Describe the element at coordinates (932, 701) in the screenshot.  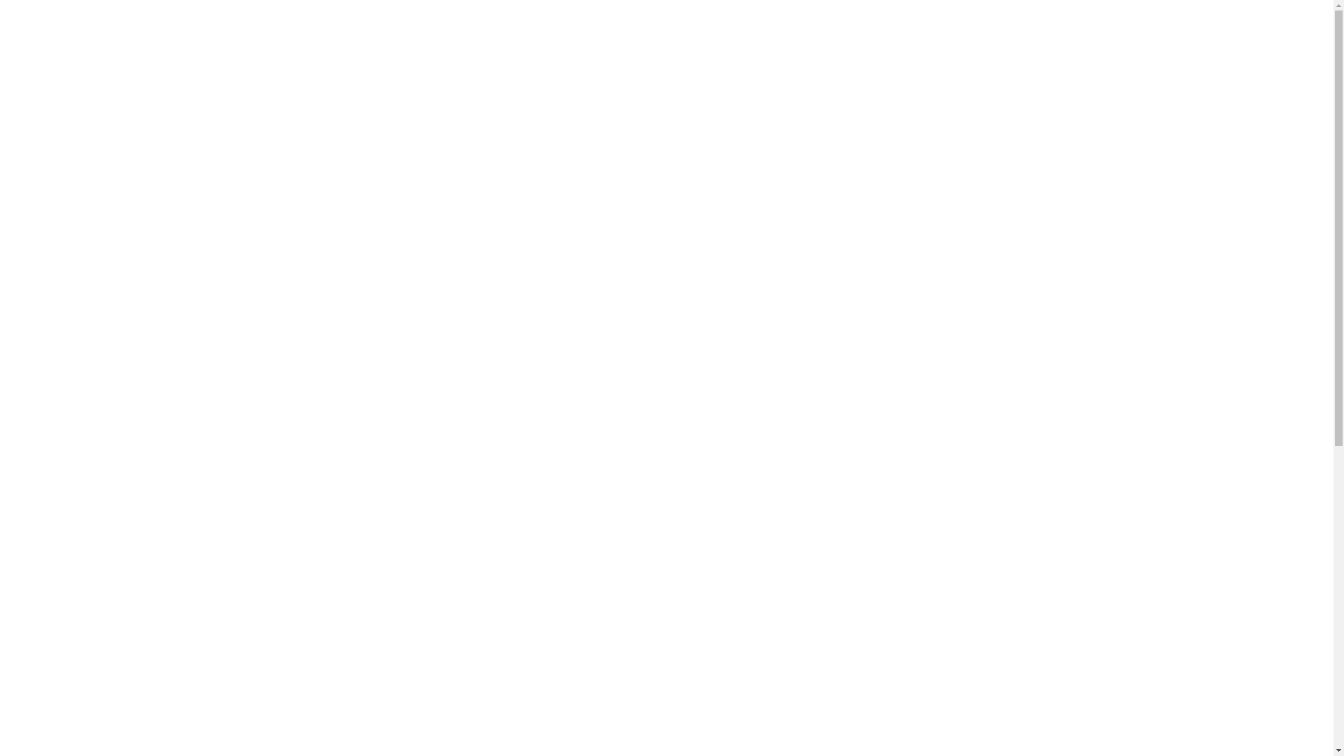
I see `KOLEOS` at that location.